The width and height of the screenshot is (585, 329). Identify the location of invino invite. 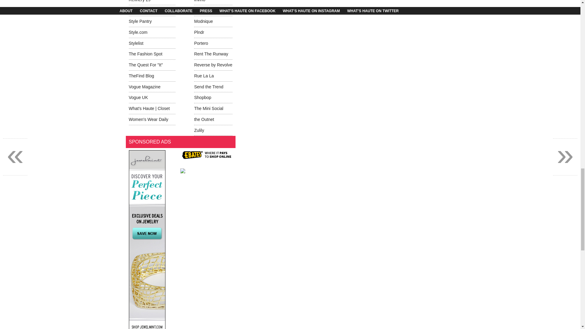
(200, 1).